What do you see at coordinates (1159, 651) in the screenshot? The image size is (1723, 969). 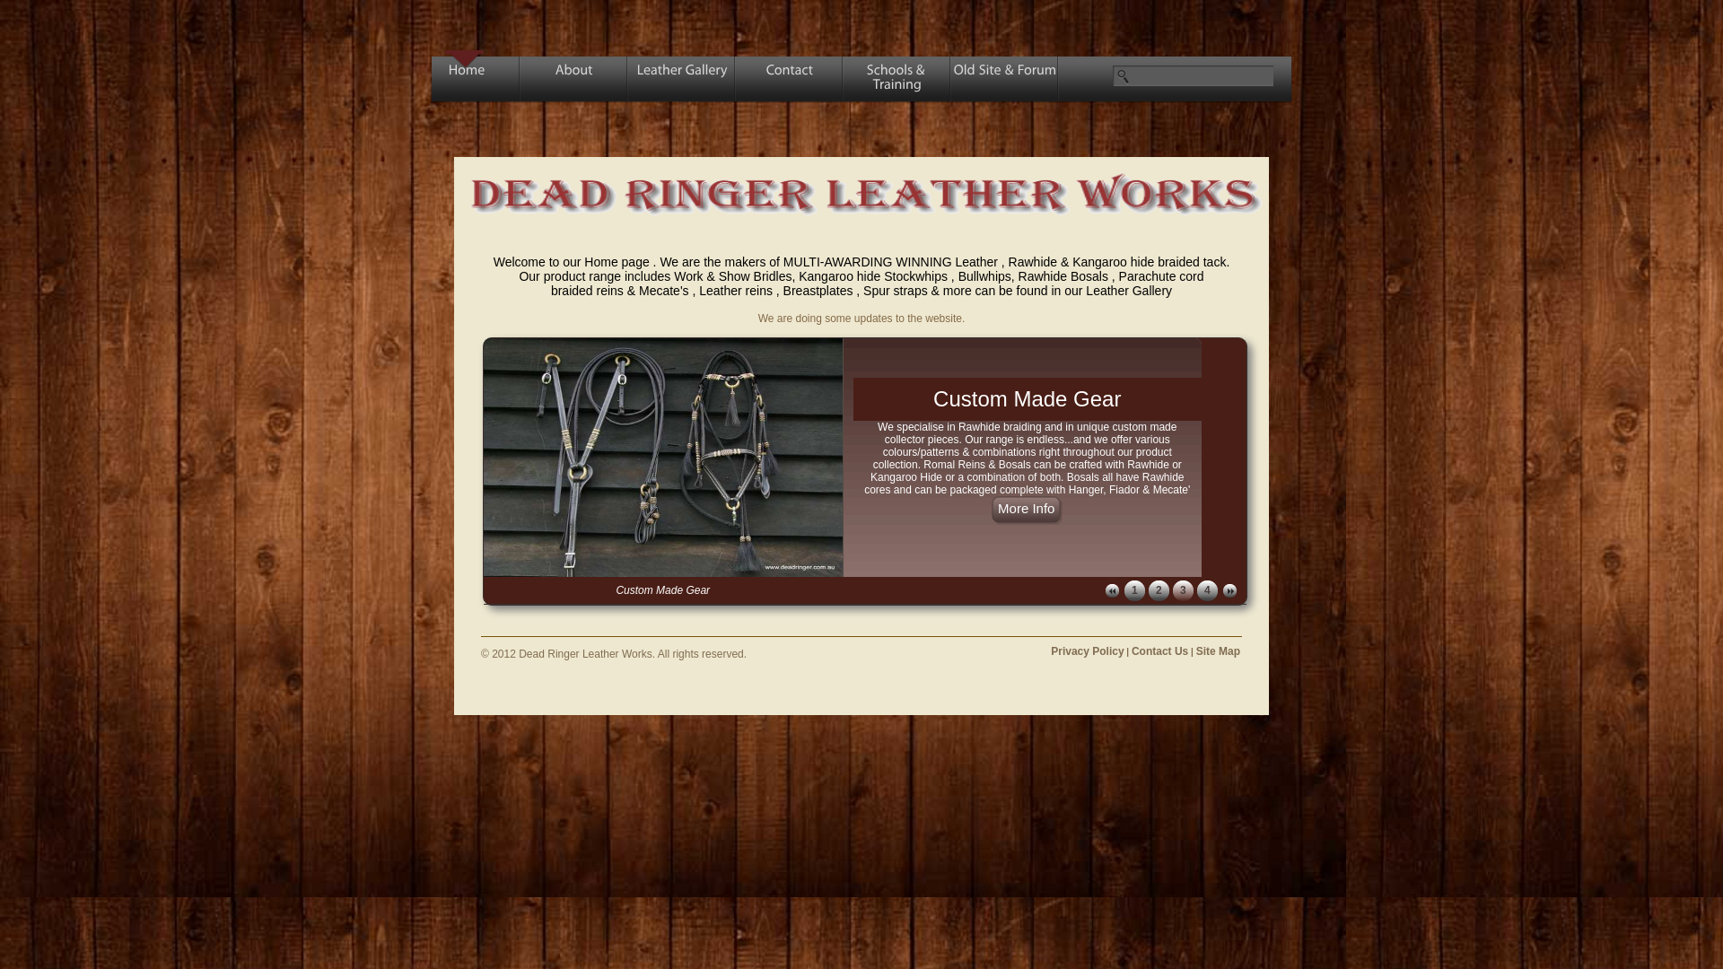 I see `Contact Us` at bounding box center [1159, 651].